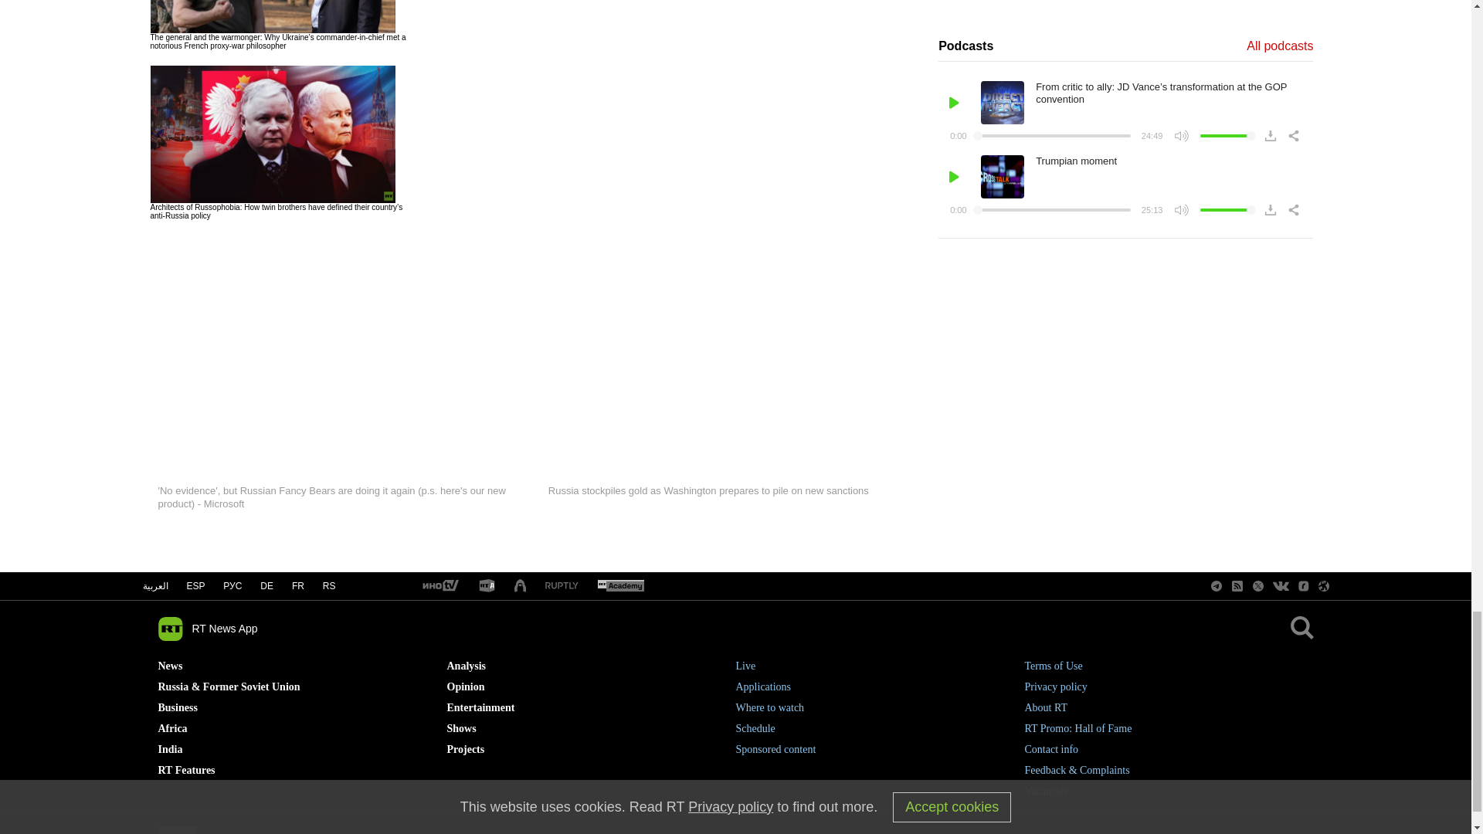 The height and width of the screenshot is (834, 1483). What do you see at coordinates (562, 585) in the screenshot?
I see `RT ` at bounding box center [562, 585].